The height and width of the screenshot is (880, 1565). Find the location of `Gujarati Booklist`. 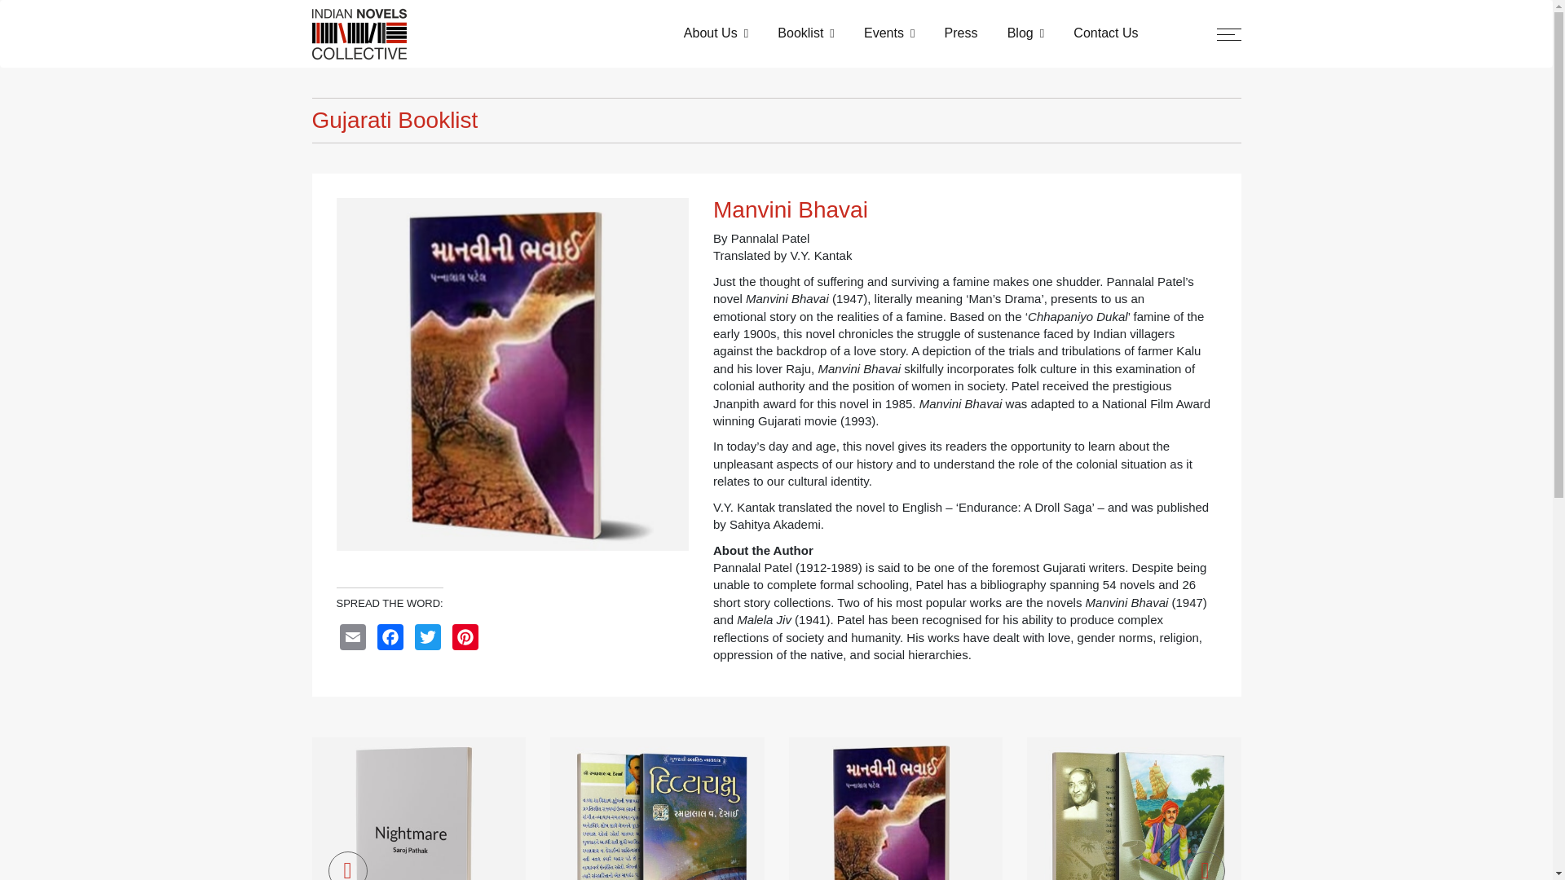

Gujarati Booklist is located at coordinates (776, 121).